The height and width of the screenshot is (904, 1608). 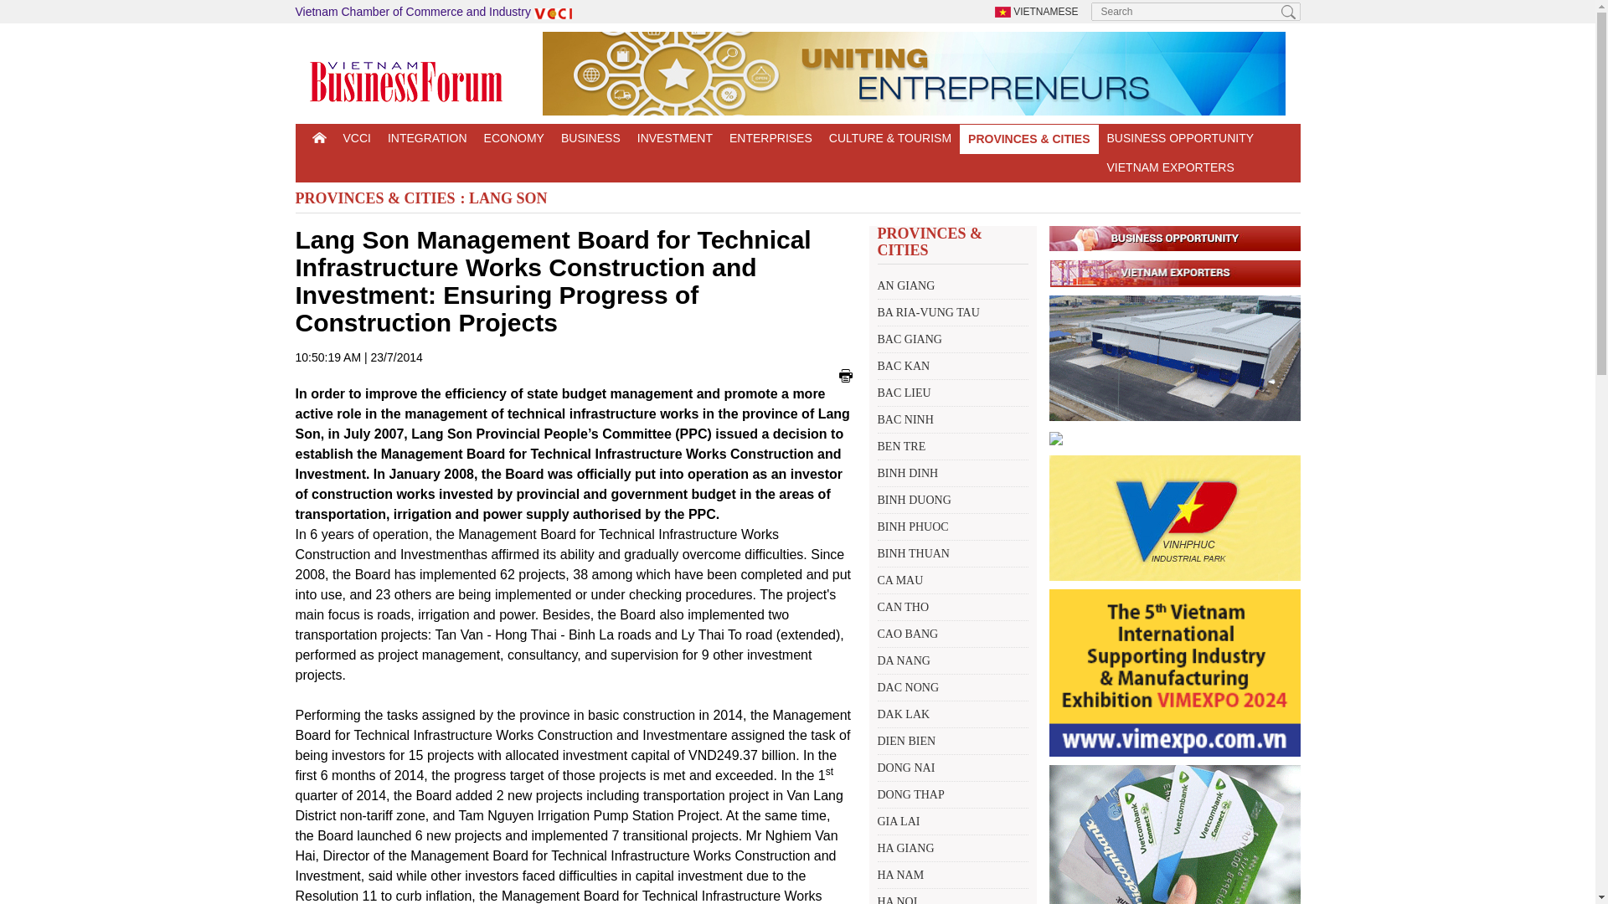 What do you see at coordinates (427, 137) in the screenshot?
I see `INTEGRATION` at bounding box center [427, 137].